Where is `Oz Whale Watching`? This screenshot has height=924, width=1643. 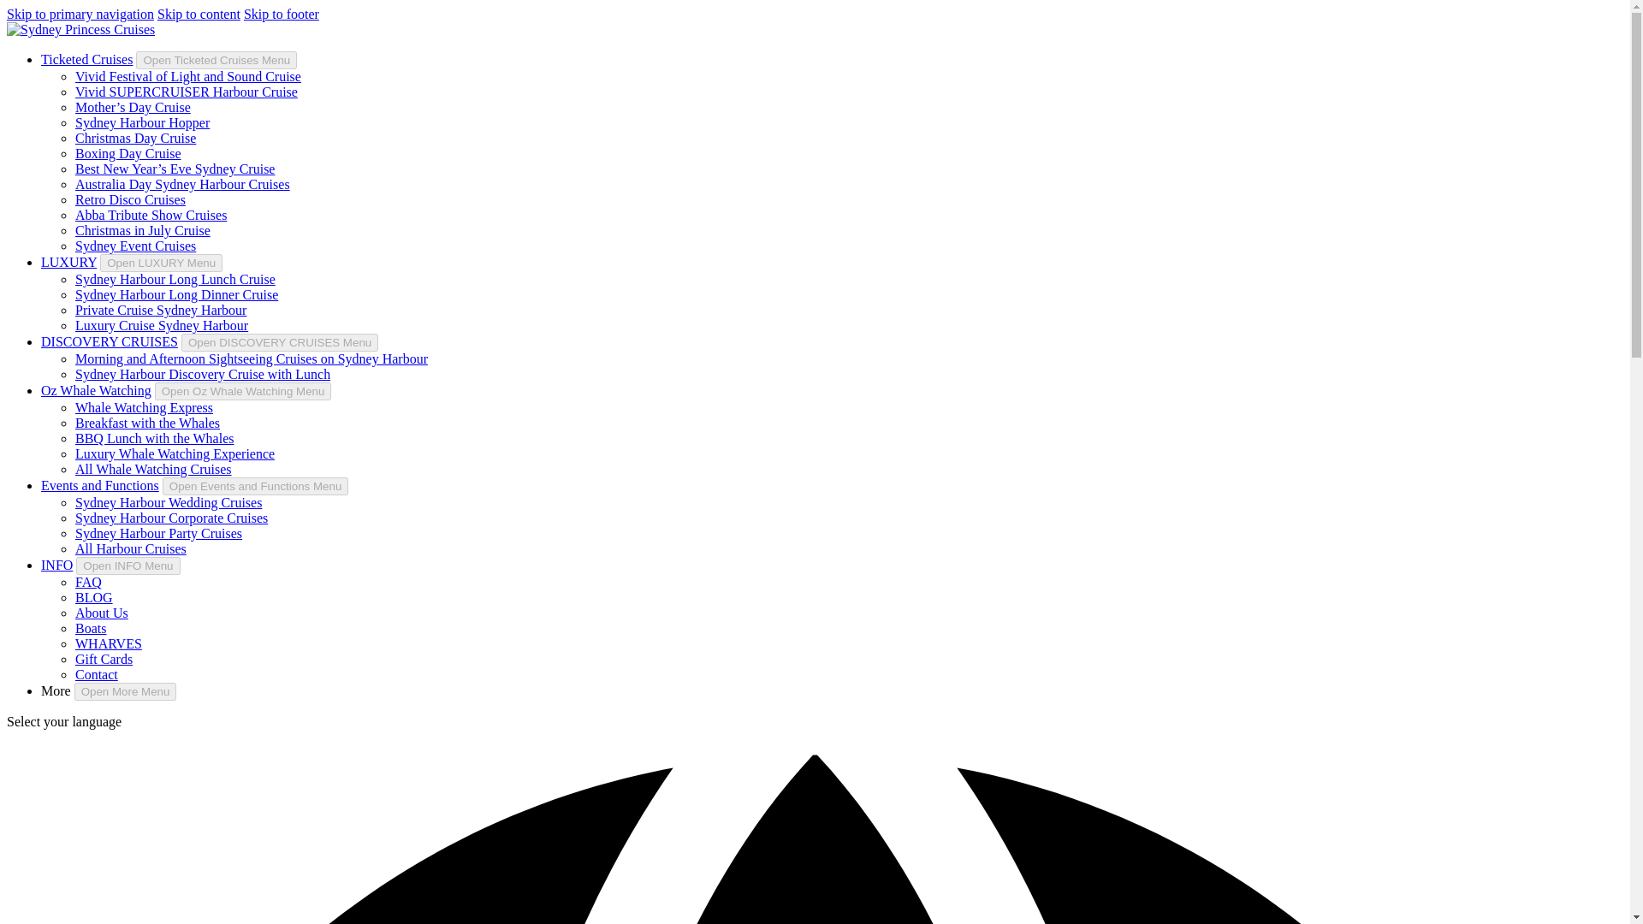
Oz Whale Watching is located at coordinates (96, 390).